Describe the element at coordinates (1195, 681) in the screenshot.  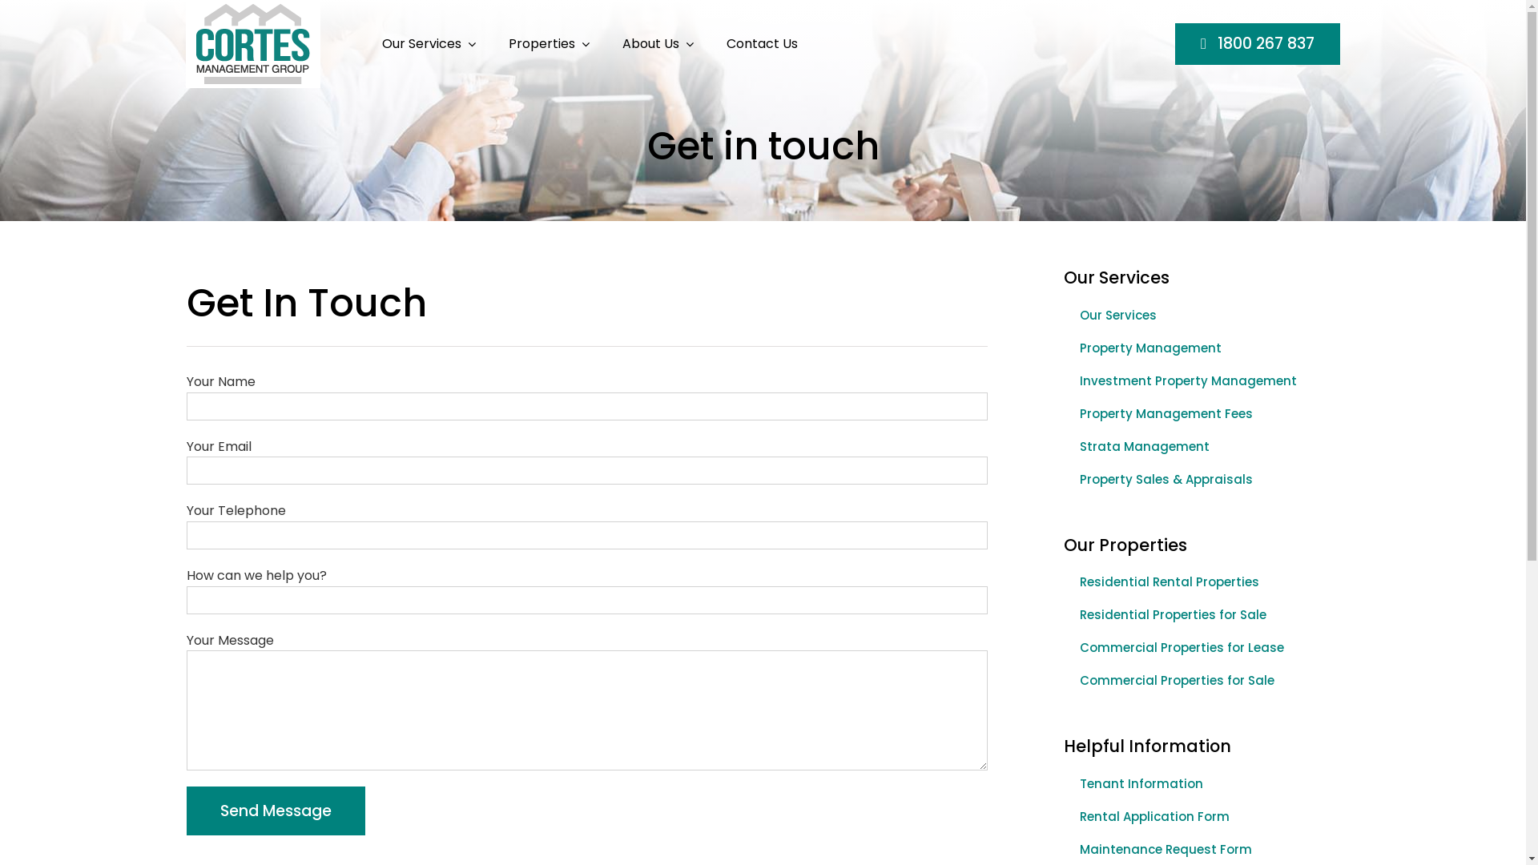
I see `Commercial Properties for Sale` at that location.